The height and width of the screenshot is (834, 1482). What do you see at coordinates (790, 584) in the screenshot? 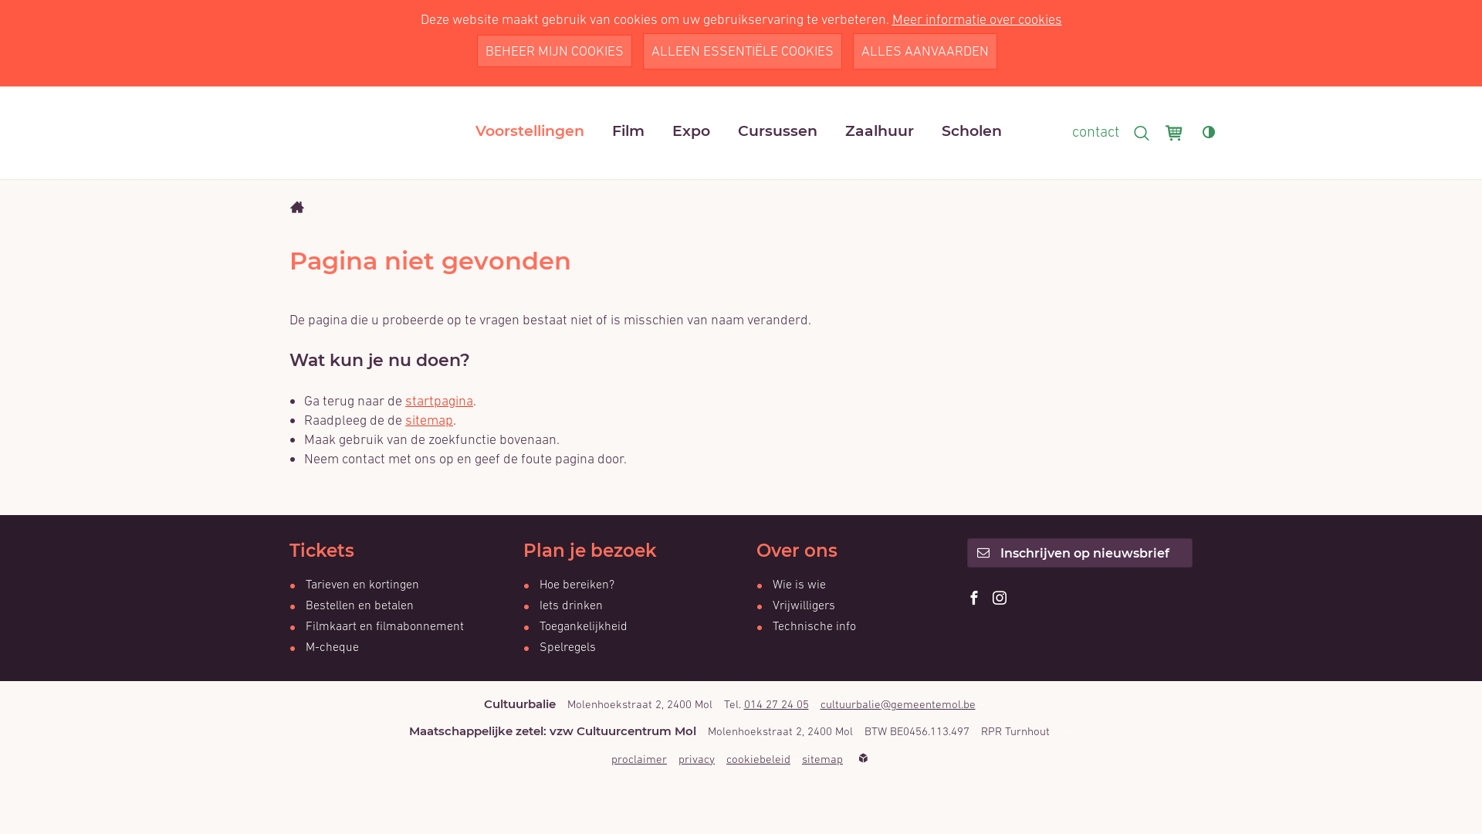
I see `Wie is wie` at bounding box center [790, 584].